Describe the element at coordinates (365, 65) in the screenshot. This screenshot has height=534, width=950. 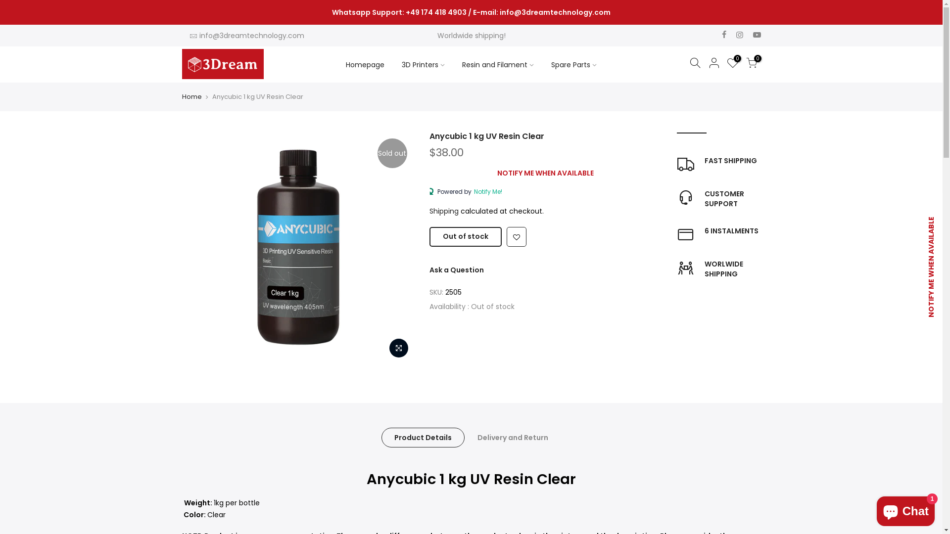
I see `Homepage` at that location.